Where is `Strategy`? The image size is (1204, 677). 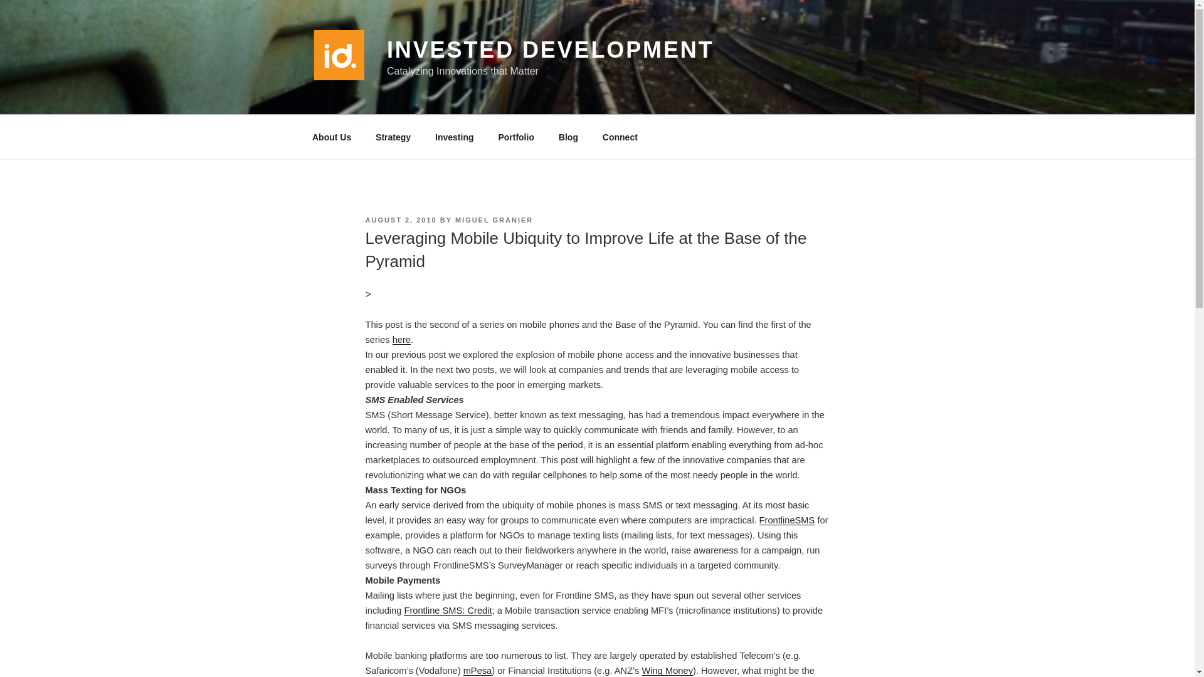 Strategy is located at coordinates (393, 137).